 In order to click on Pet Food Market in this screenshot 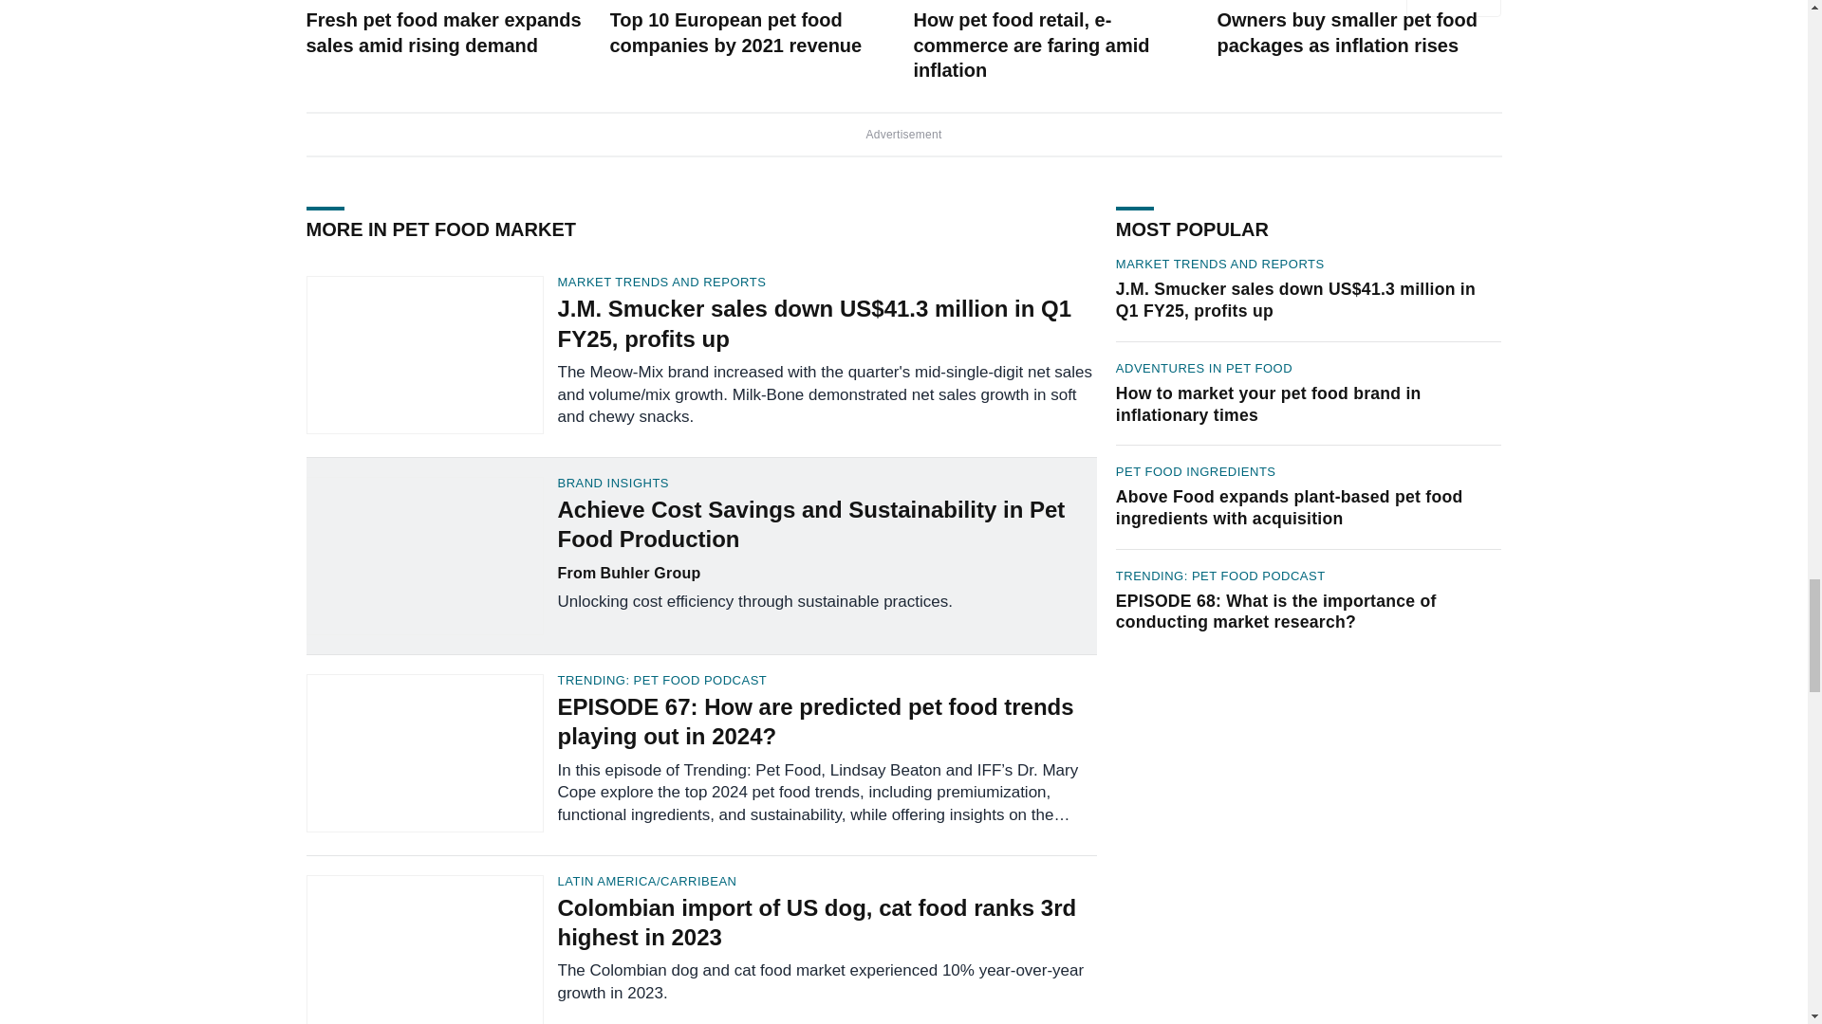, I will do `click(671, 1)`.